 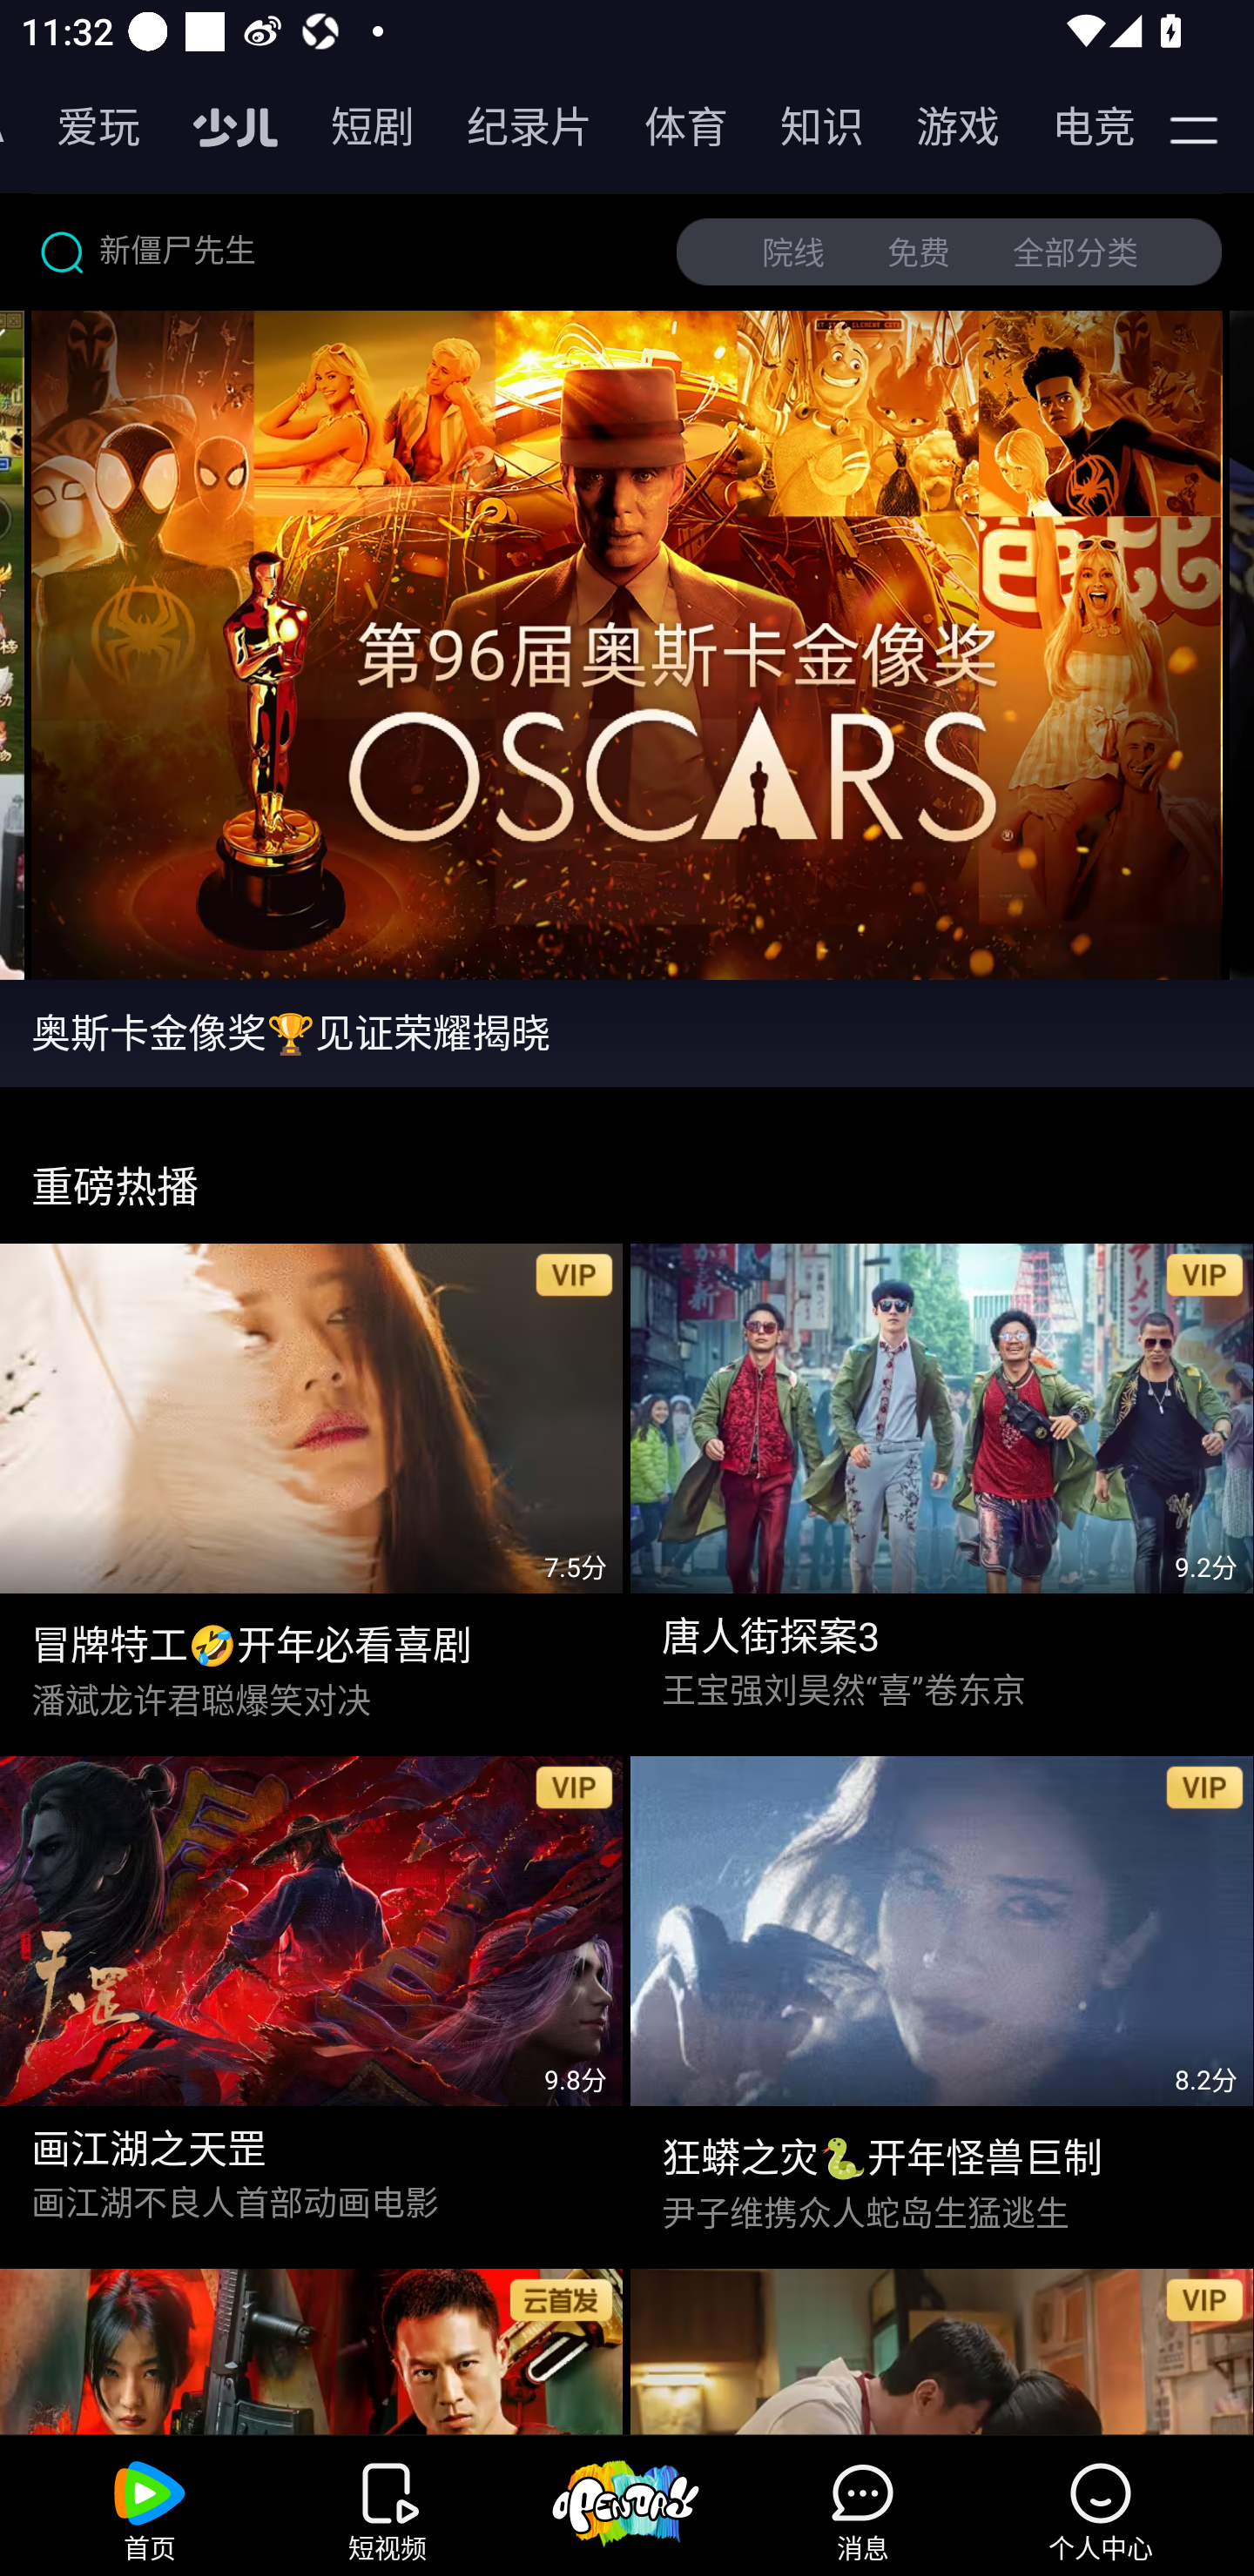 I want to click on 冒牌特工🤣开年必看喜剧,7.5分,链接 冒牌特工🤣开年必看喜剧 潘斌龙许君聪爆笑对决, so click(x=312, y=1485).